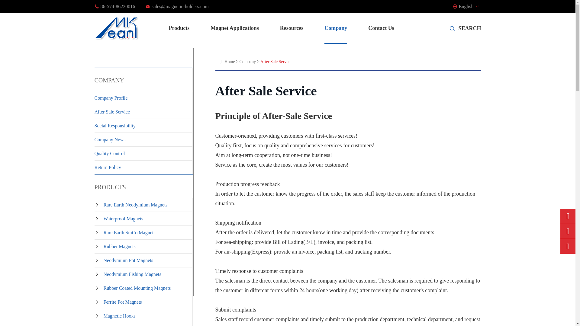  Describe the element at coordinates (247, 62) in the screenshot. I see `Company` at that location.